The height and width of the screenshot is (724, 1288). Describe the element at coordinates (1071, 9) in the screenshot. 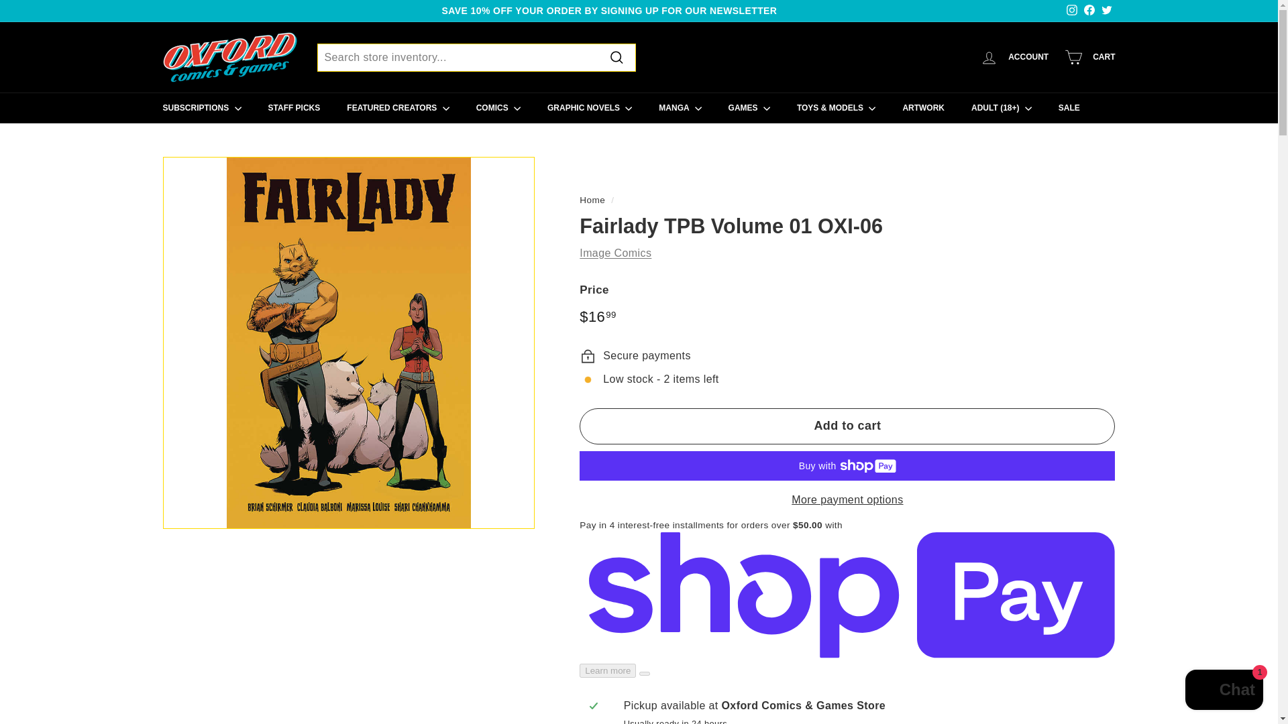

I see `instagram` at that location.